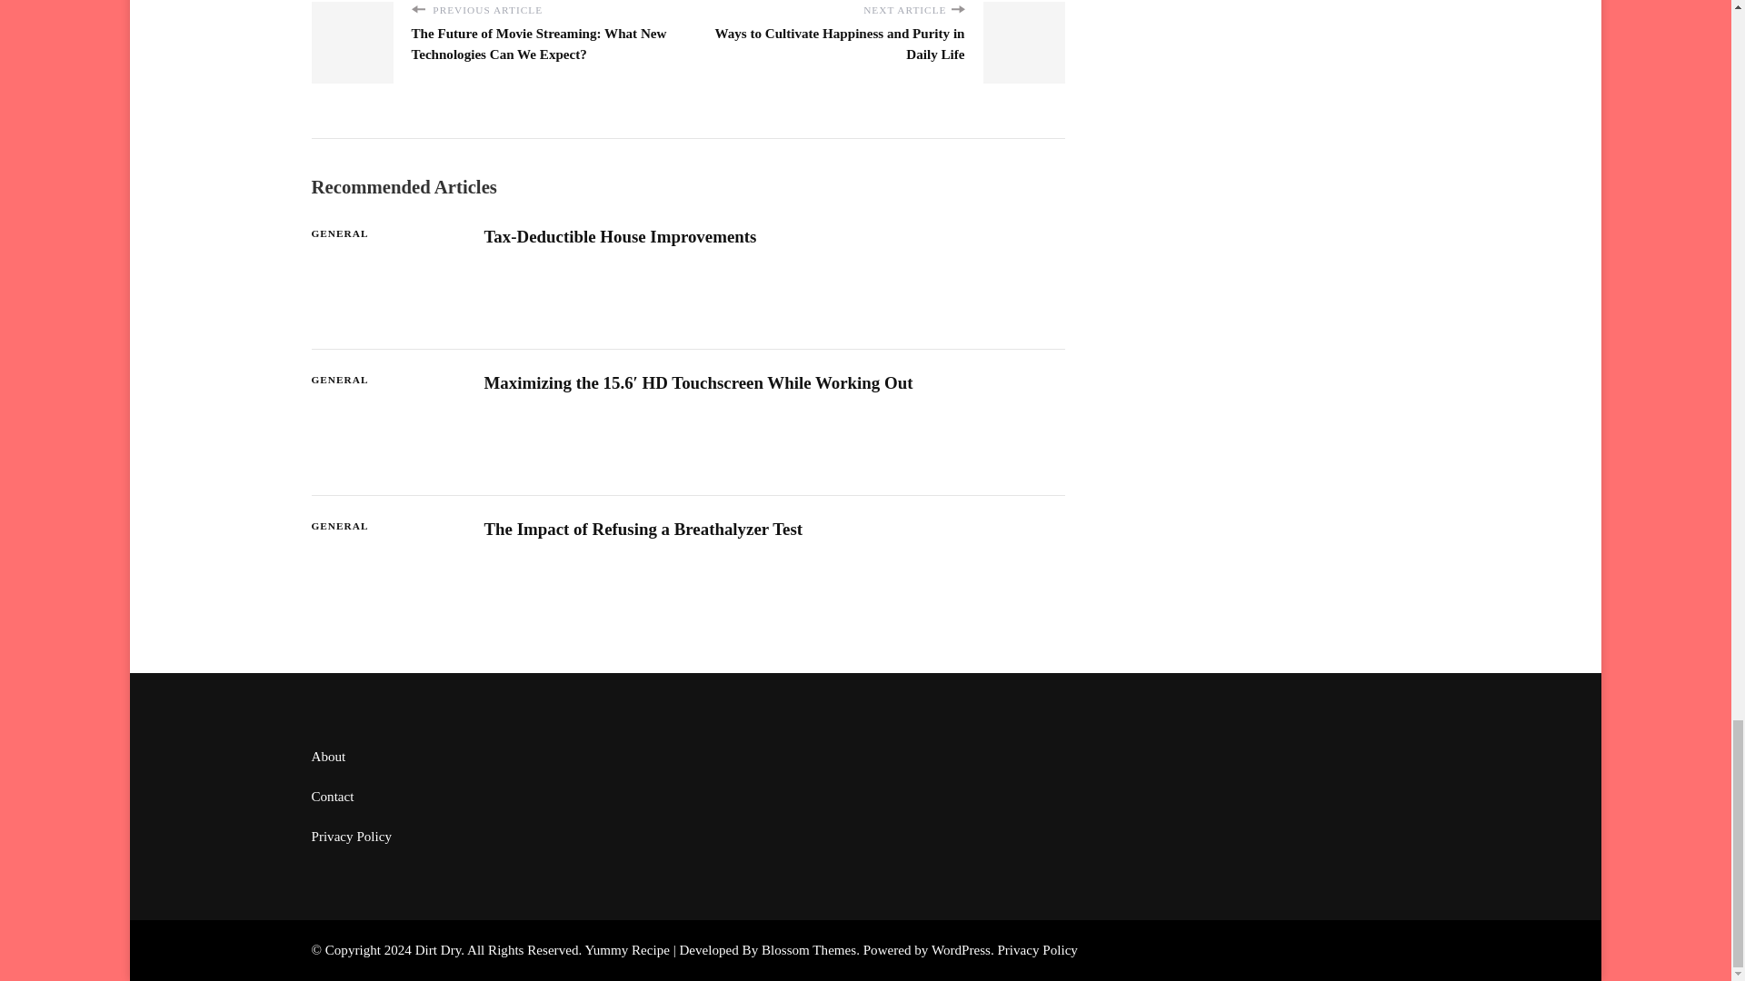 This screenshot has width=1745, height=981. What do you see at coordinates (619, 236) in the screenshot?
I see `Tax-Deductible House Improvements` at bounding box center [619, 236].